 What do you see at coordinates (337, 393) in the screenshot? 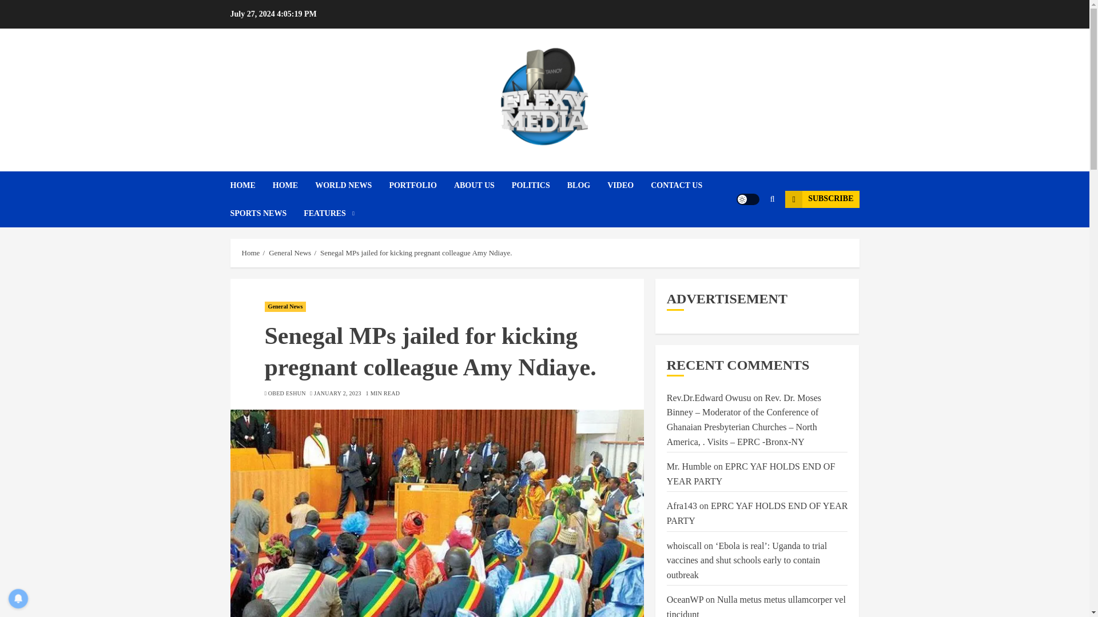
I see `JANUARY 2, 2023` at bounding box center [337, 393].